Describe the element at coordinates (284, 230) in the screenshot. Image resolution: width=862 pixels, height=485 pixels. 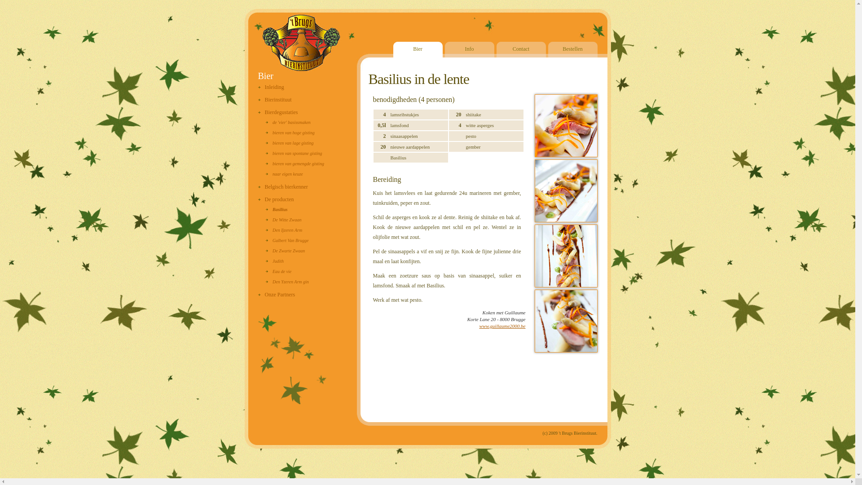
I see `Den Ijzeren Arm` at that location.